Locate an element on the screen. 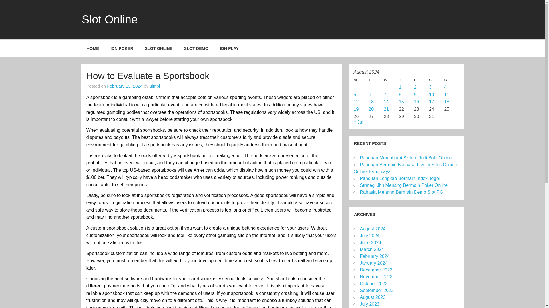  Saturday is located at coordinates (437, 80).